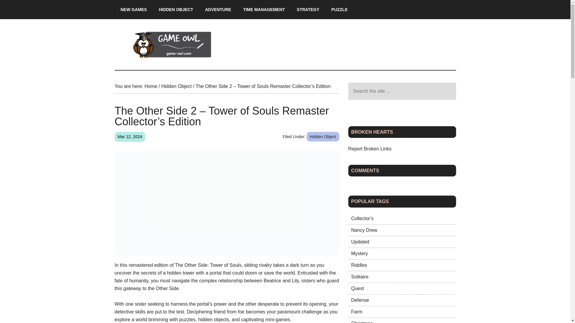  Describe the element at coordinates (176, 10) in the screenshot. I see `HIDDEN OBJECT` at that location.